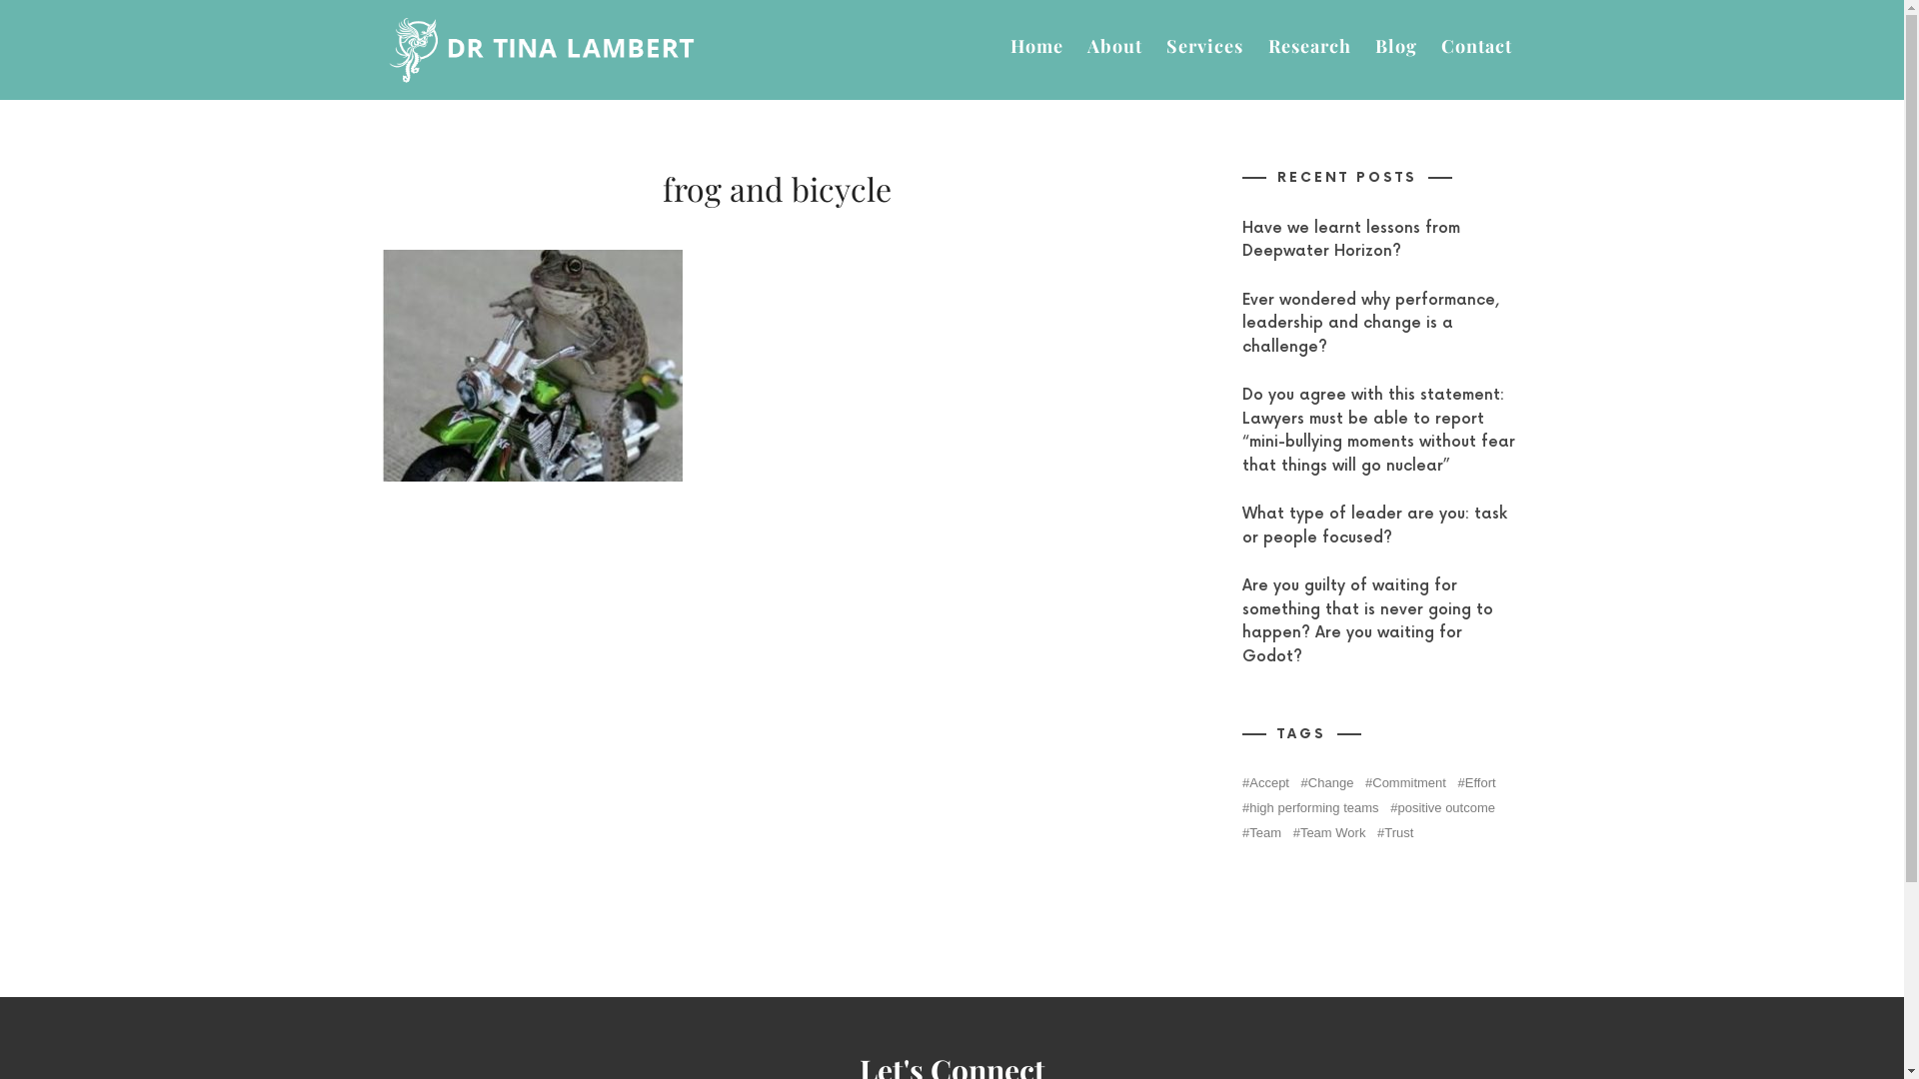  What do you see at coordinates (1476, 783) in the screenshot?
I see `Effort` at bounding box center [1476, 783].